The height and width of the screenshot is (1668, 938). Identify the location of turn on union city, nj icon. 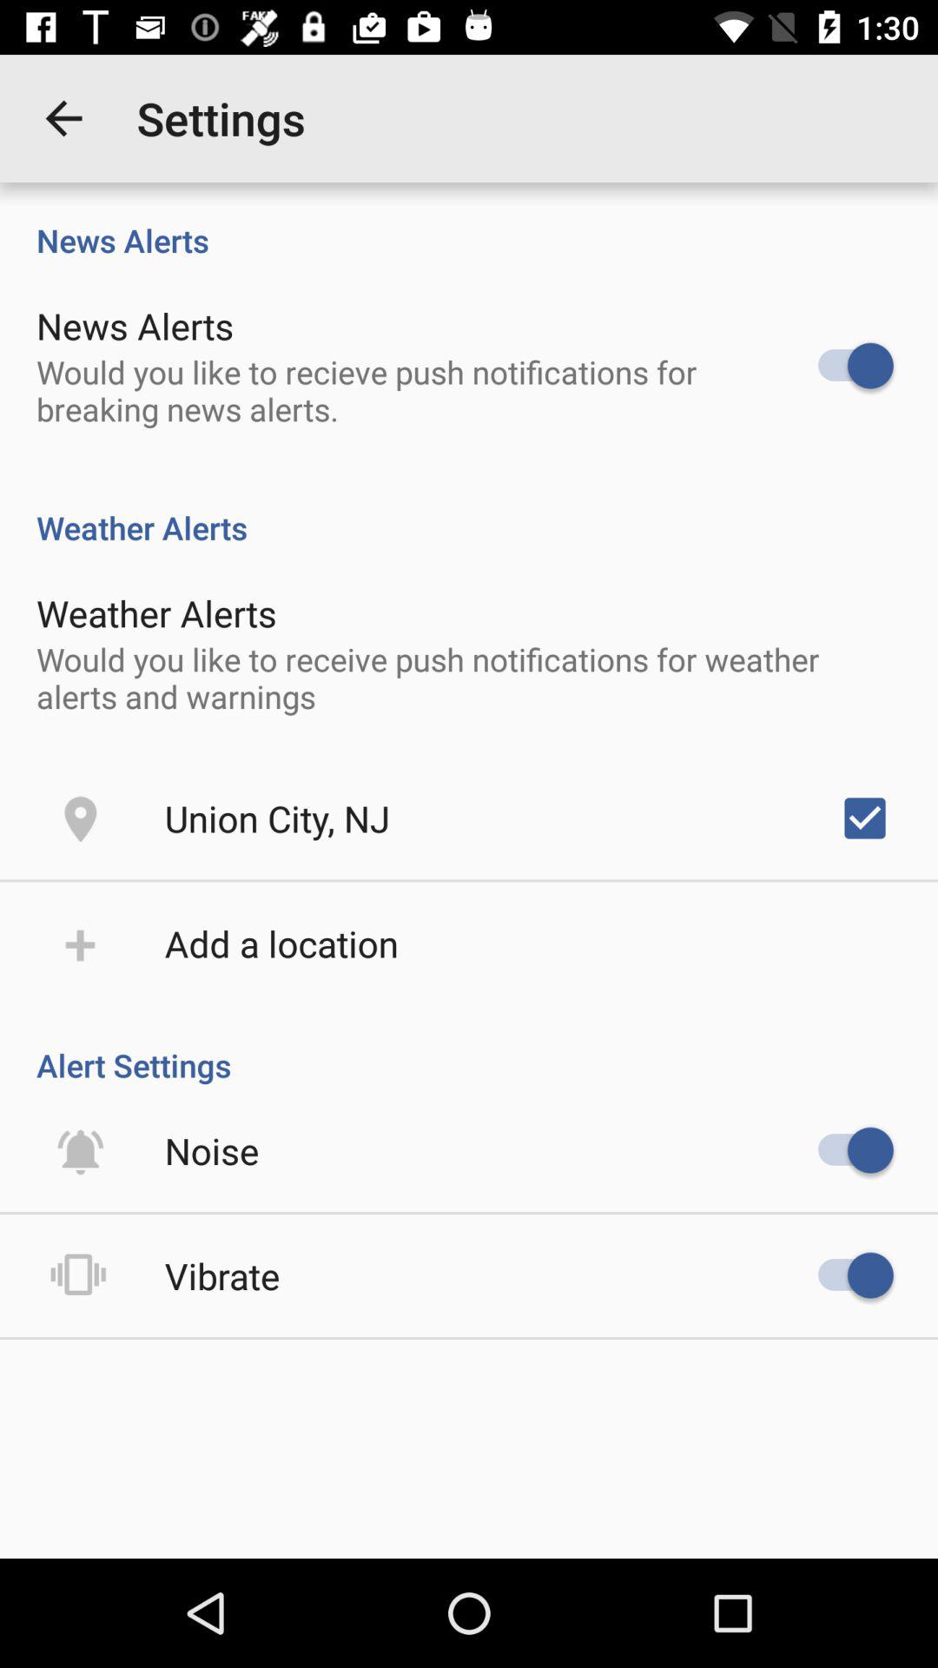
(277, 818).